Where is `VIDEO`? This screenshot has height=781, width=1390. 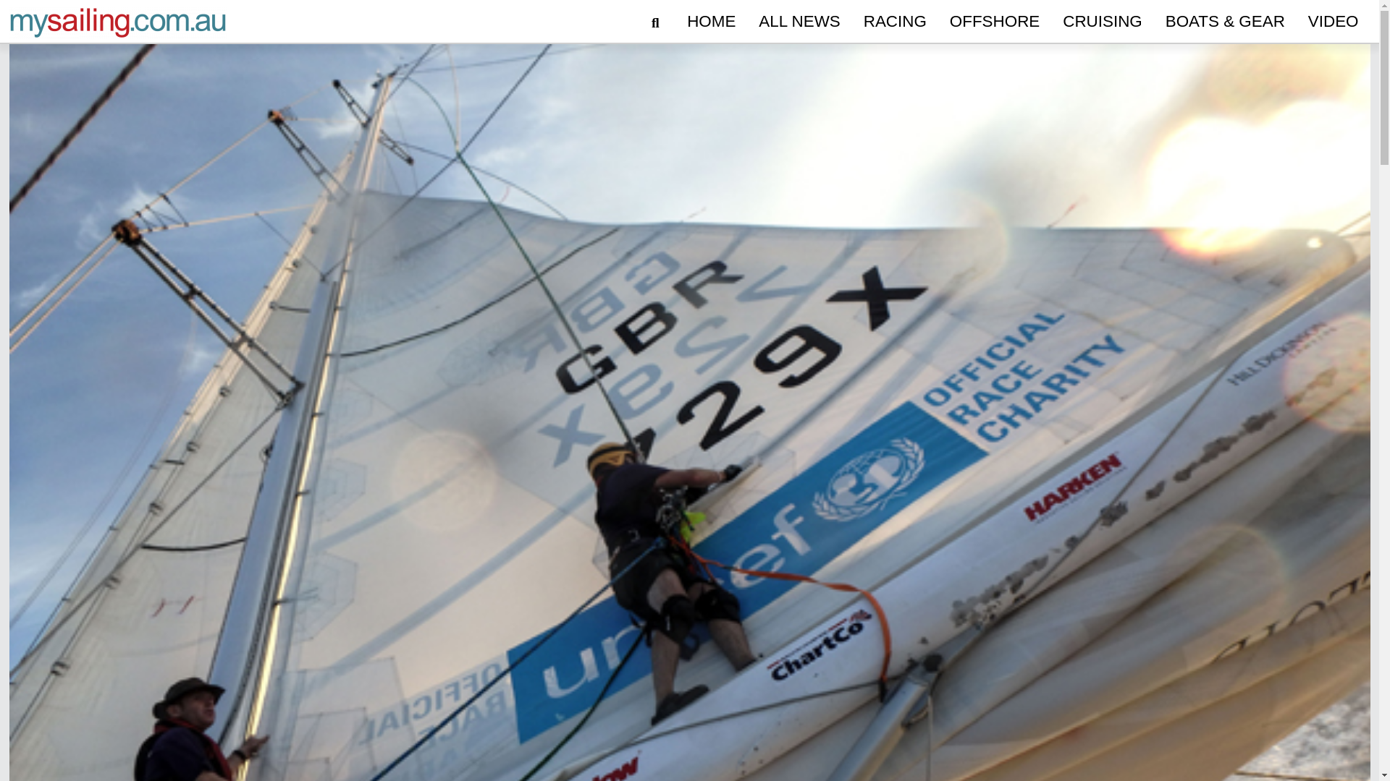
VIDEO is located at coordinates (1334, 22).